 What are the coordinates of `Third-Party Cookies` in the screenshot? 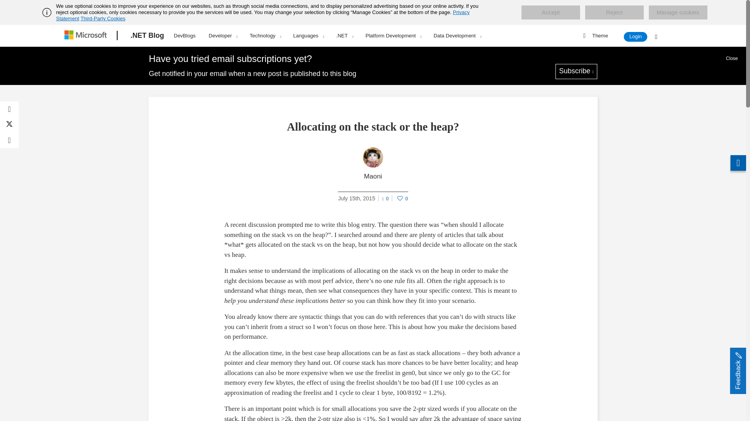 It's located at (102, 18).